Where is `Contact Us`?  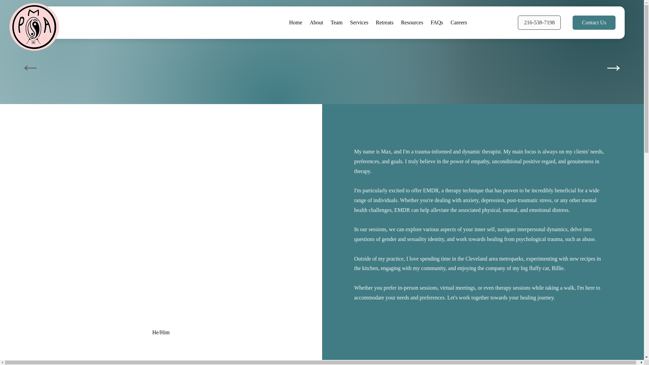 Contact Us is located at coordinates (594, 22).